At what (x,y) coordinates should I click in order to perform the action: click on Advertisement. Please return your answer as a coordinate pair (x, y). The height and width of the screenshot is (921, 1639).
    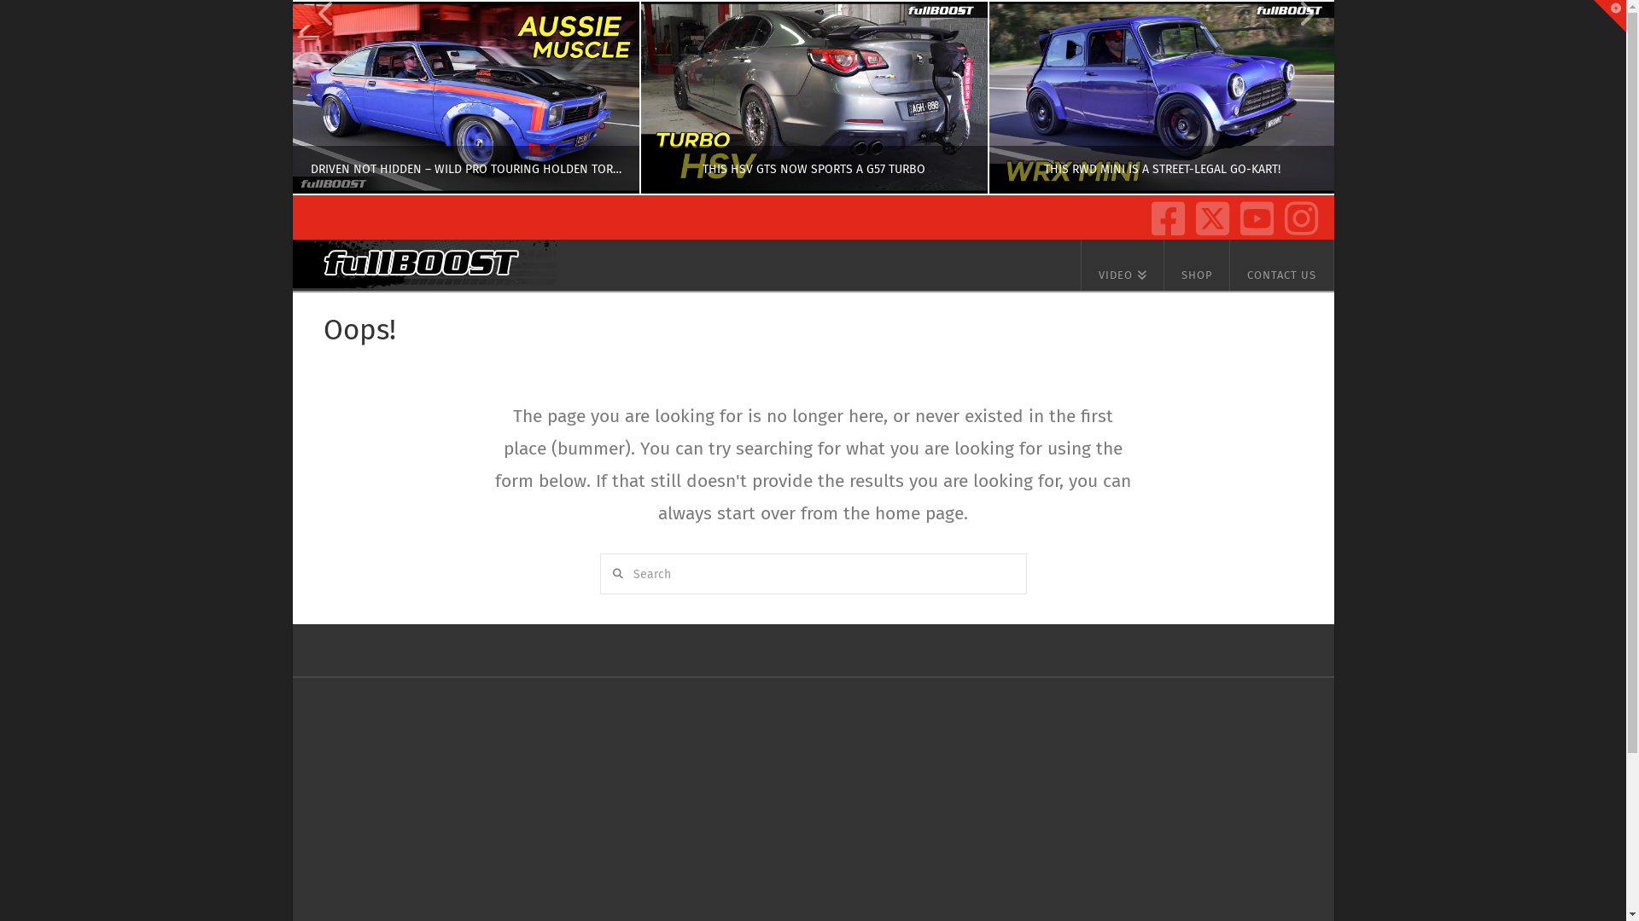
    Looking at the image, I should click on (804, 797).